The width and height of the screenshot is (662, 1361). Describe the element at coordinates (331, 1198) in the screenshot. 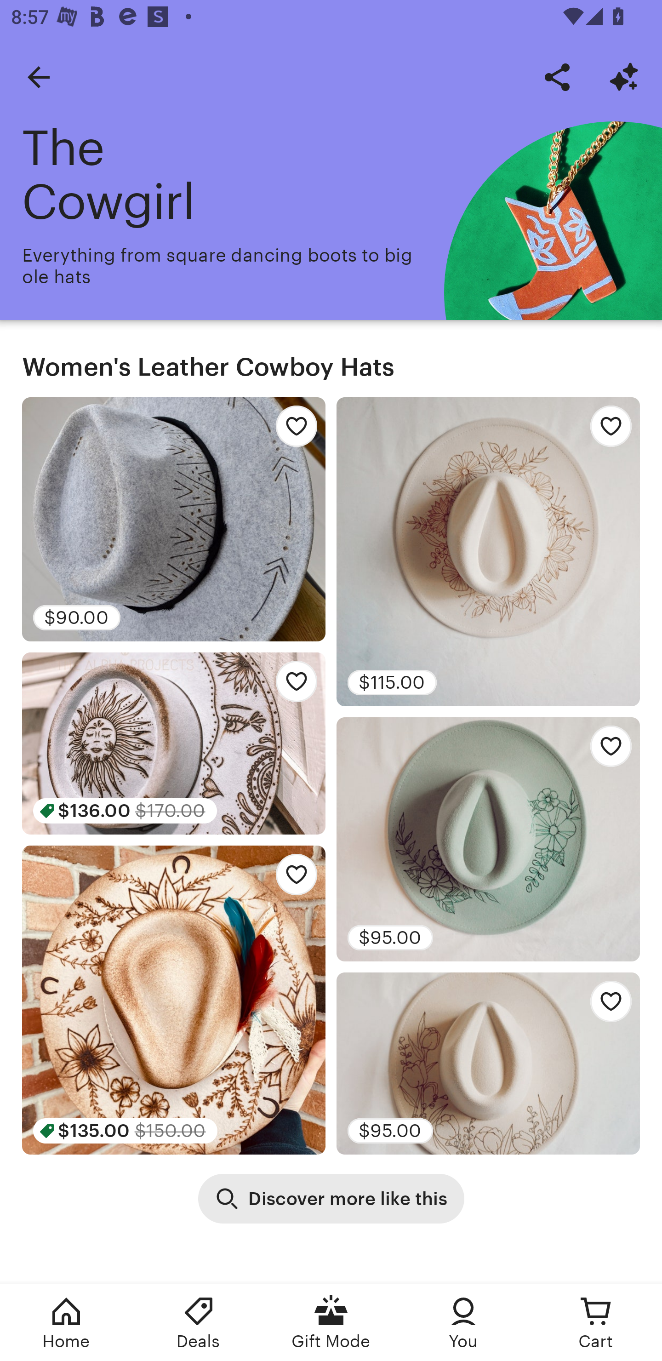

I see `Discover more like this` at that location.